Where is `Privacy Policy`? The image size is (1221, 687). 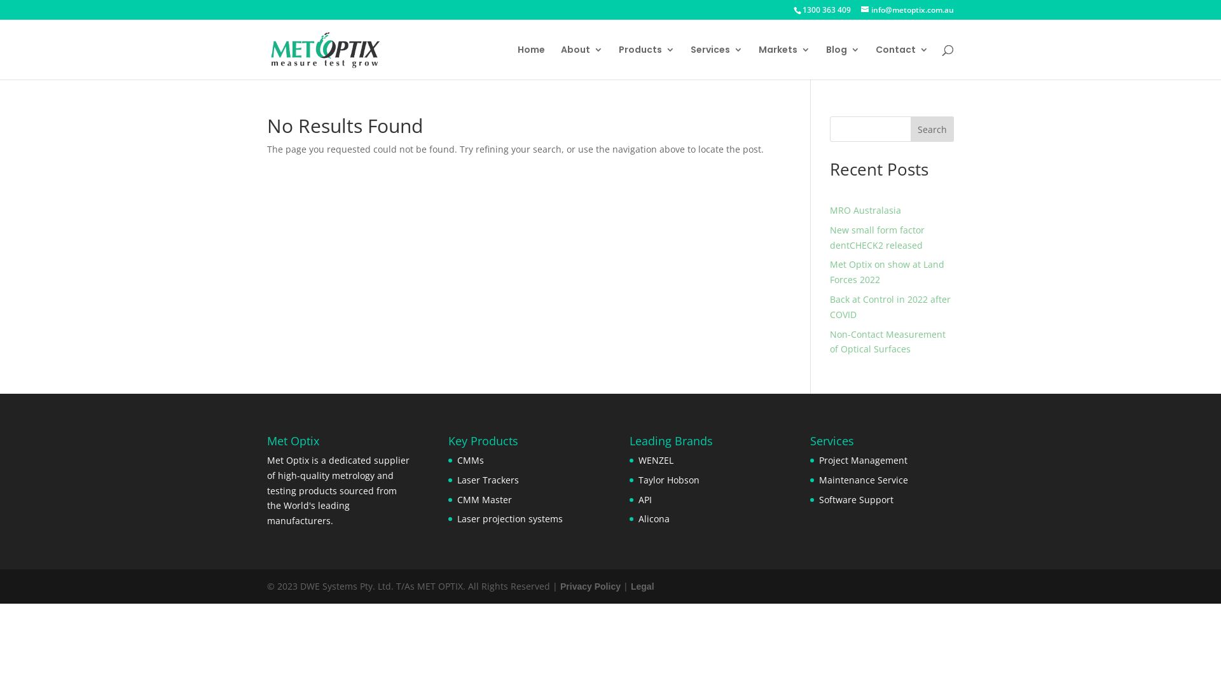
Privacy Policy is located at coordinates (590, 586).